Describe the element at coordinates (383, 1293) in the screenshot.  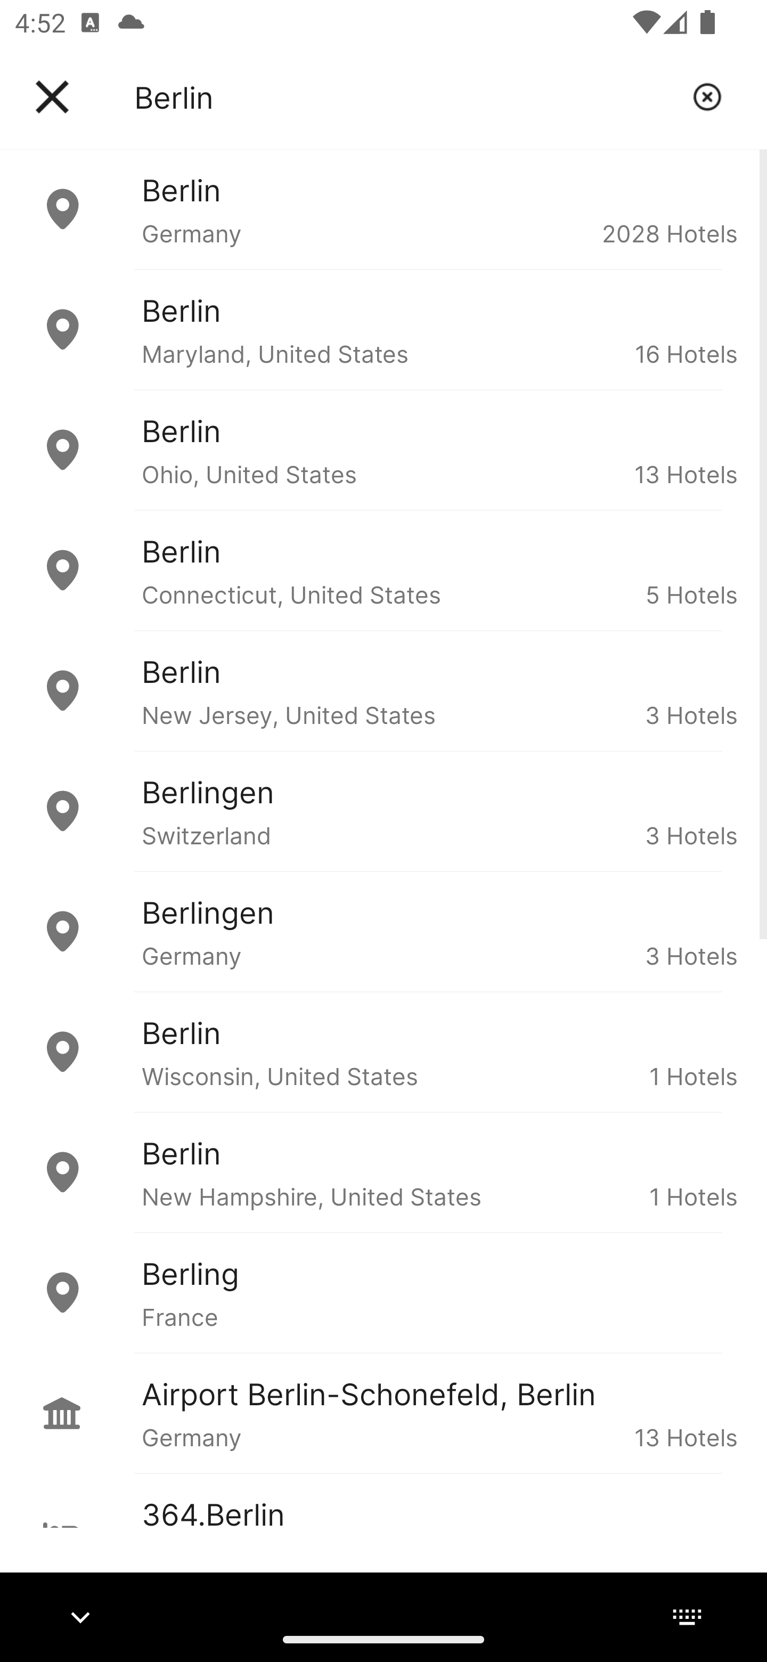
I see `Berling France` at that location.